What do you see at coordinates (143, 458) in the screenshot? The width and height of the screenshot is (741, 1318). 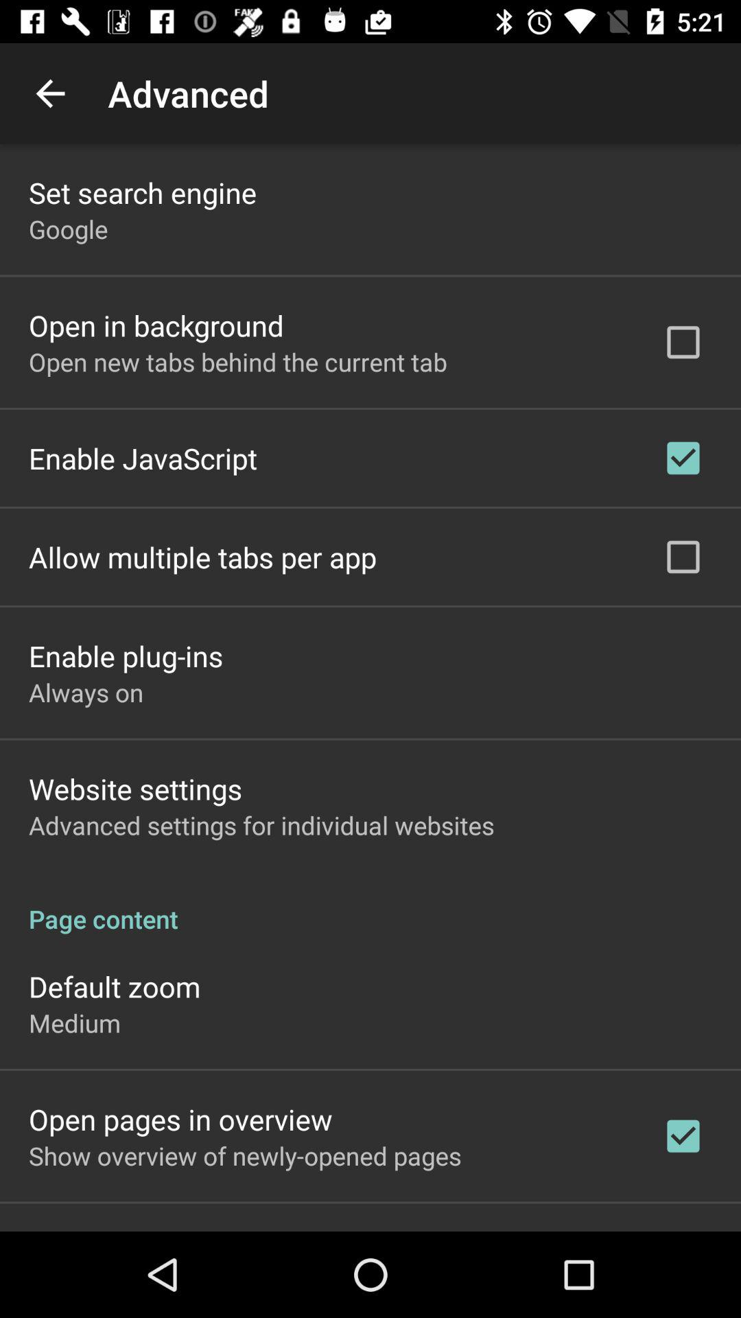 I see `flip to enable javascript item` at bounding box center [143, 458].